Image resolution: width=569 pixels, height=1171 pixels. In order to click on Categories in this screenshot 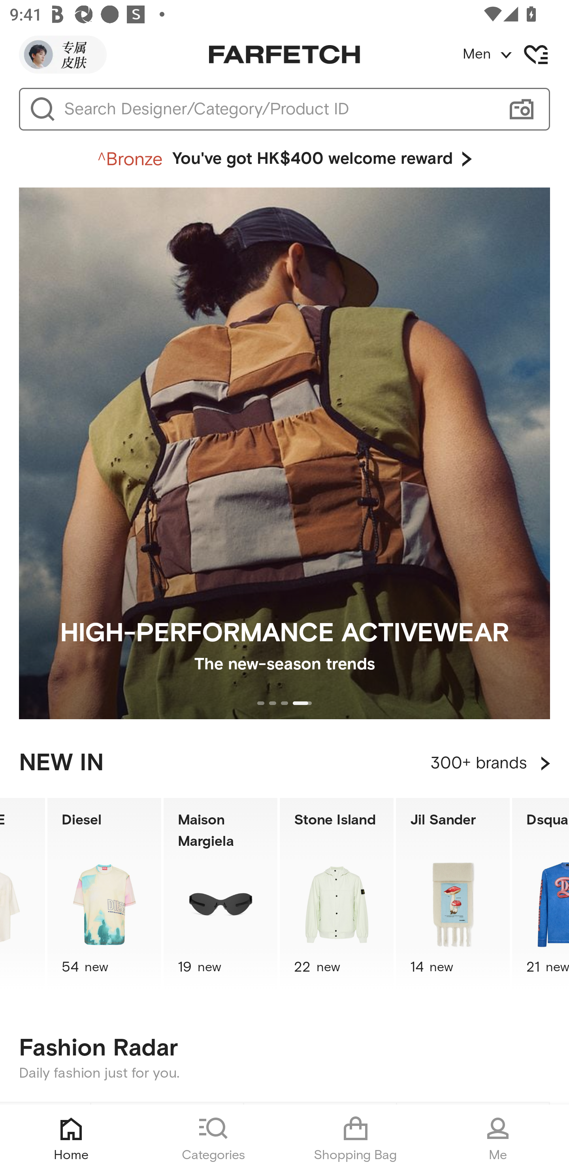, I will do `click(213, 1138)`.